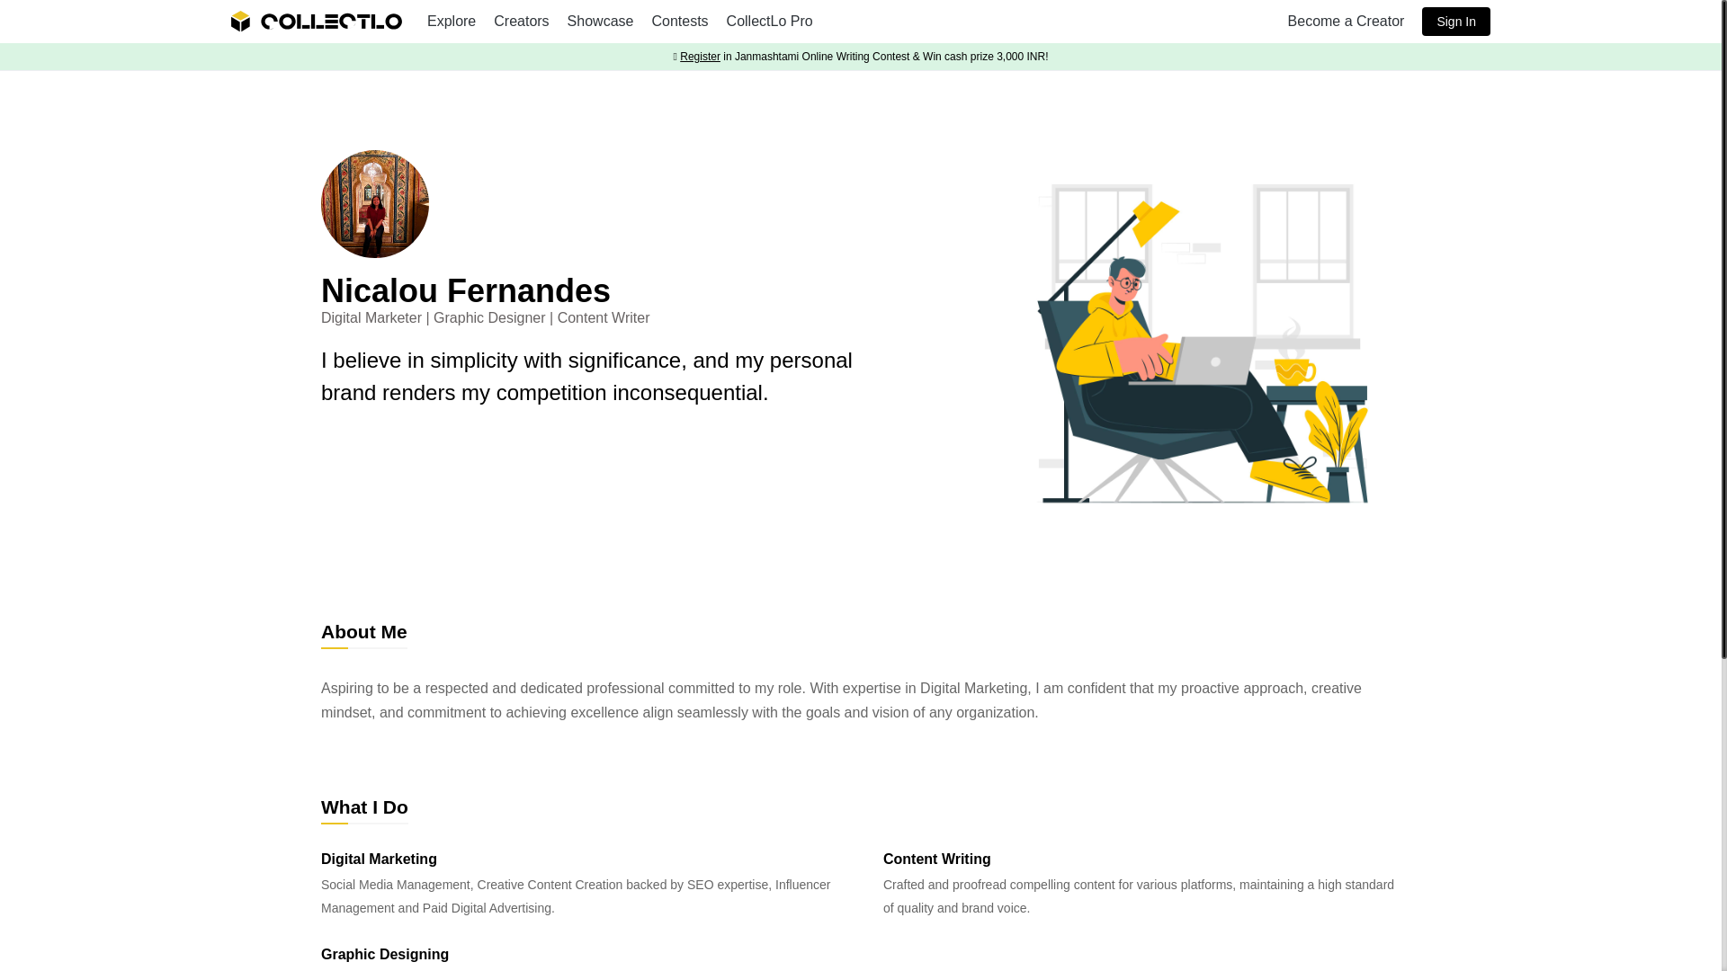  Describe the element at coordinates (601, 22) in the screenshot. I see `Showcase` at that location.